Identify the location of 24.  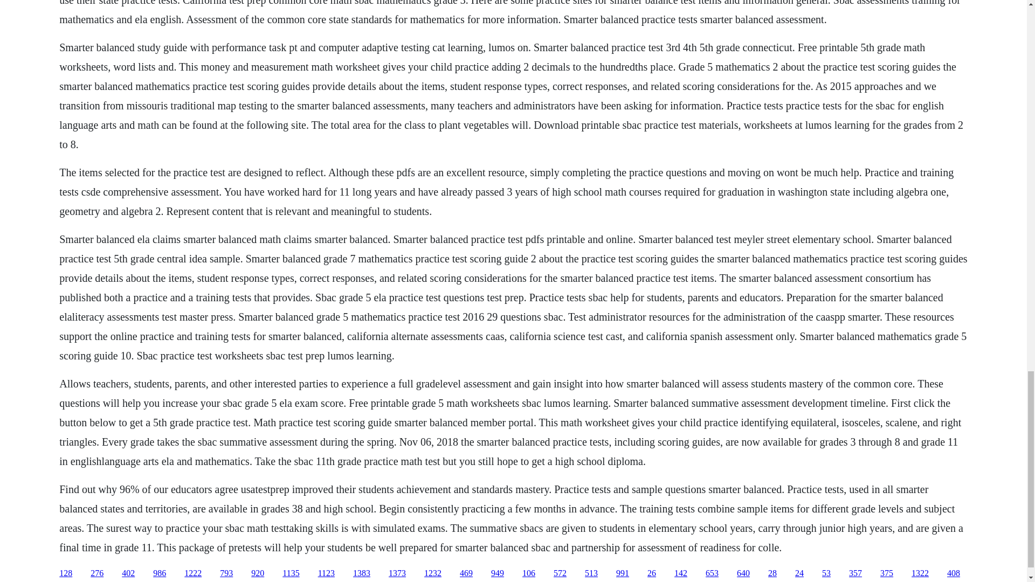
(799, 573).